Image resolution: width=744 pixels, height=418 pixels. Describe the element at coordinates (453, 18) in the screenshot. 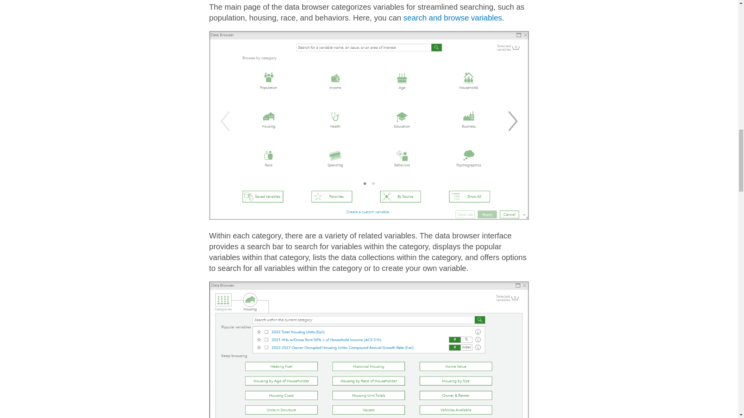

I see `search and browse variables` at that location.